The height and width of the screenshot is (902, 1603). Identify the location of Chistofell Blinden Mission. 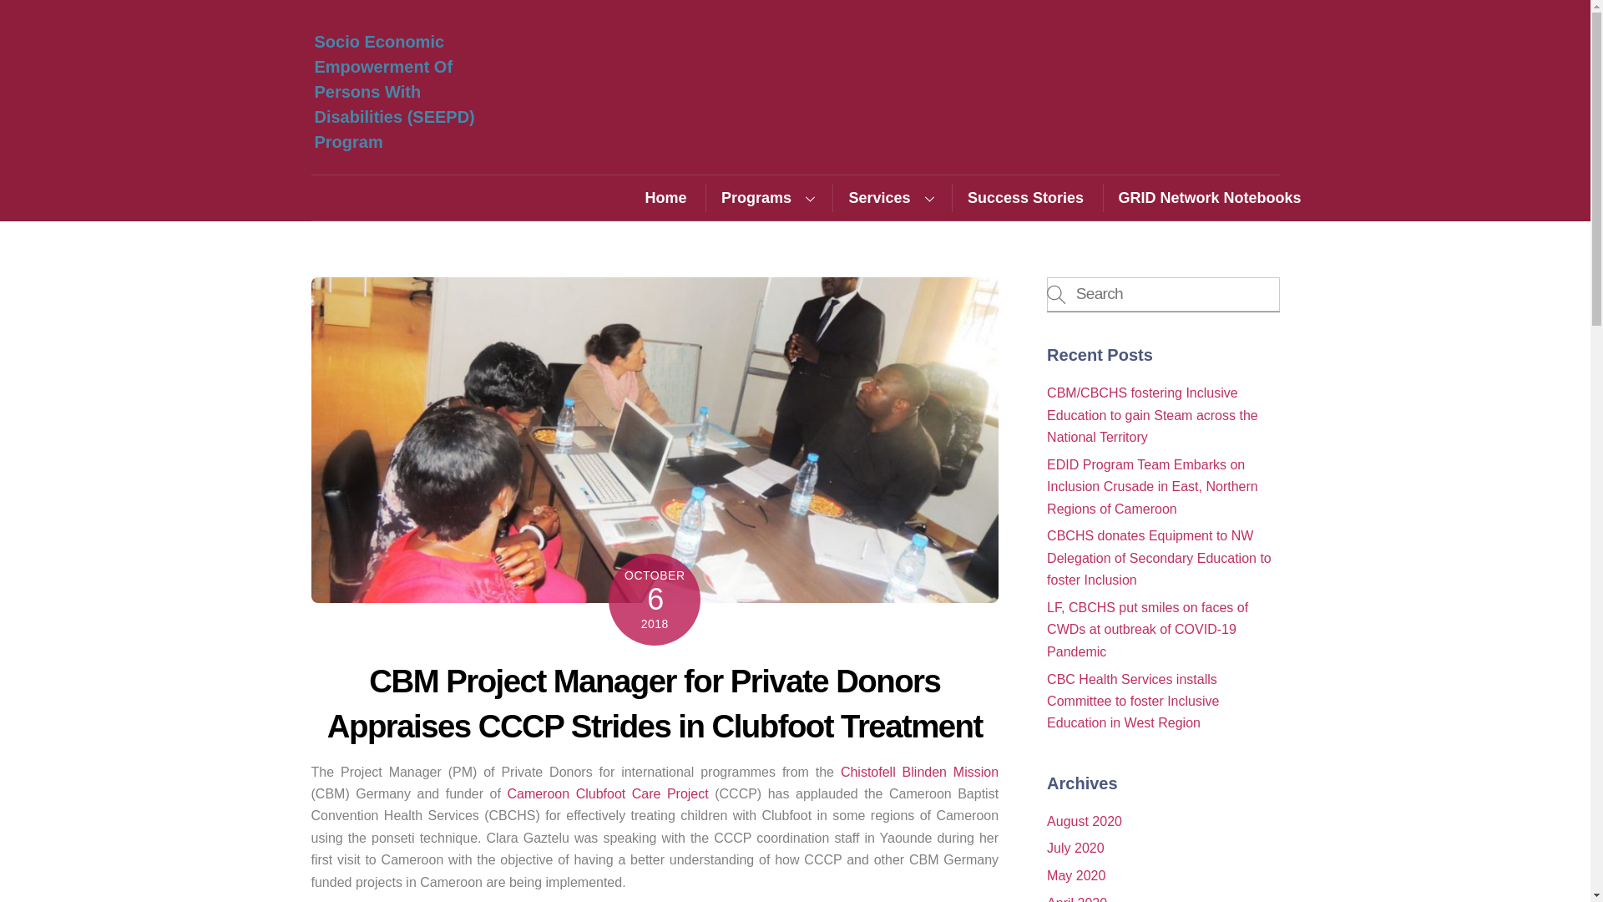
(919, 772).